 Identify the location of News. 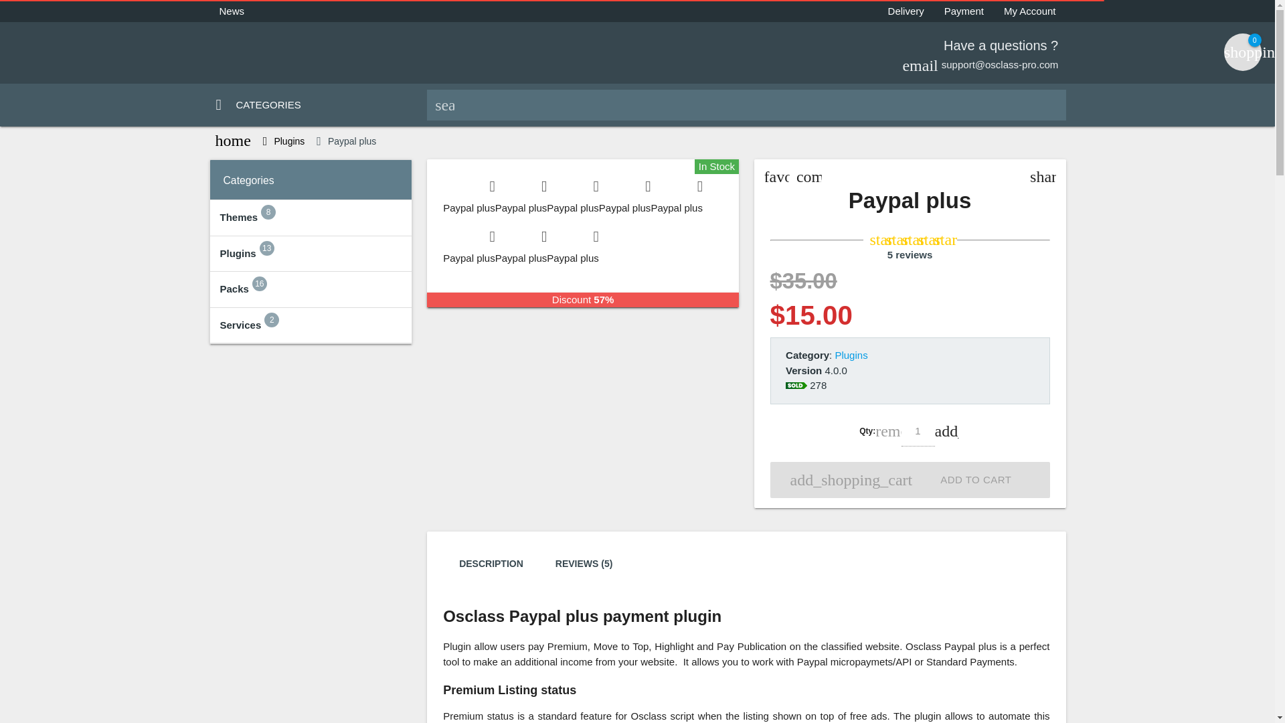
(232, 11).